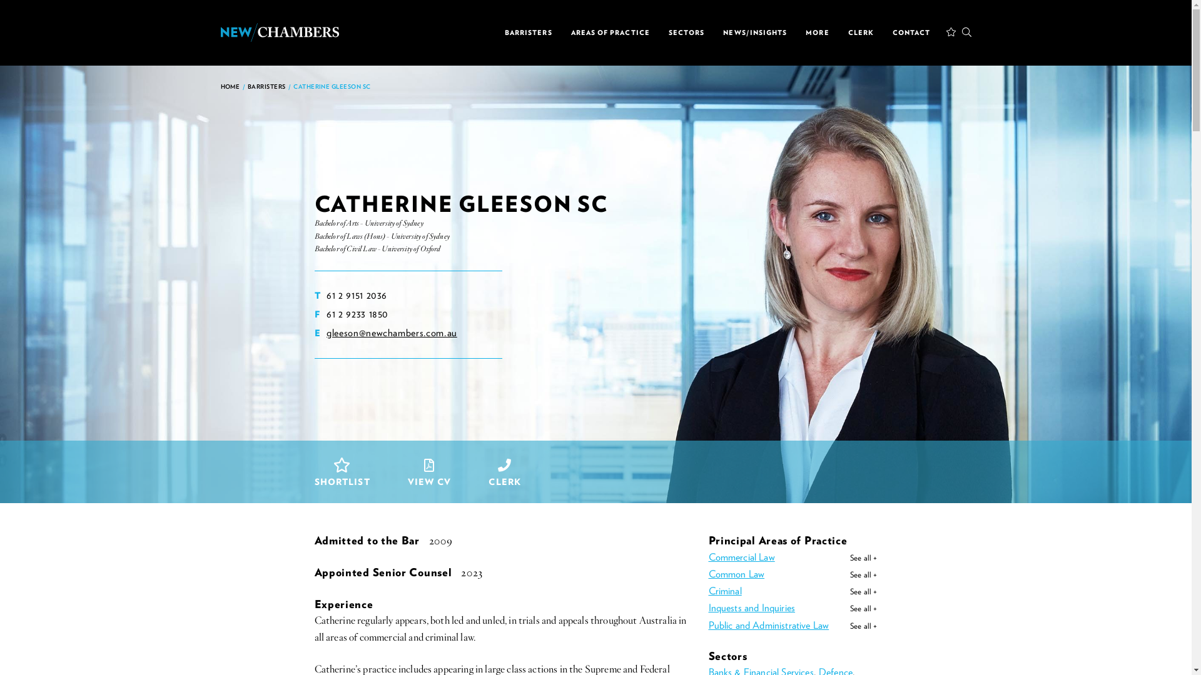  I want to click on AREAS OF PRACTICE, so click(611, 33).